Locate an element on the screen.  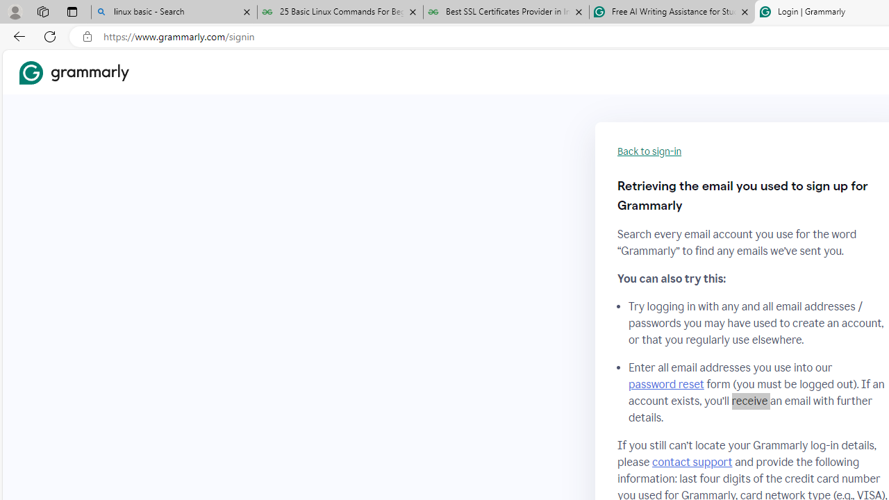
password reset is located at coordinates (665, 385).